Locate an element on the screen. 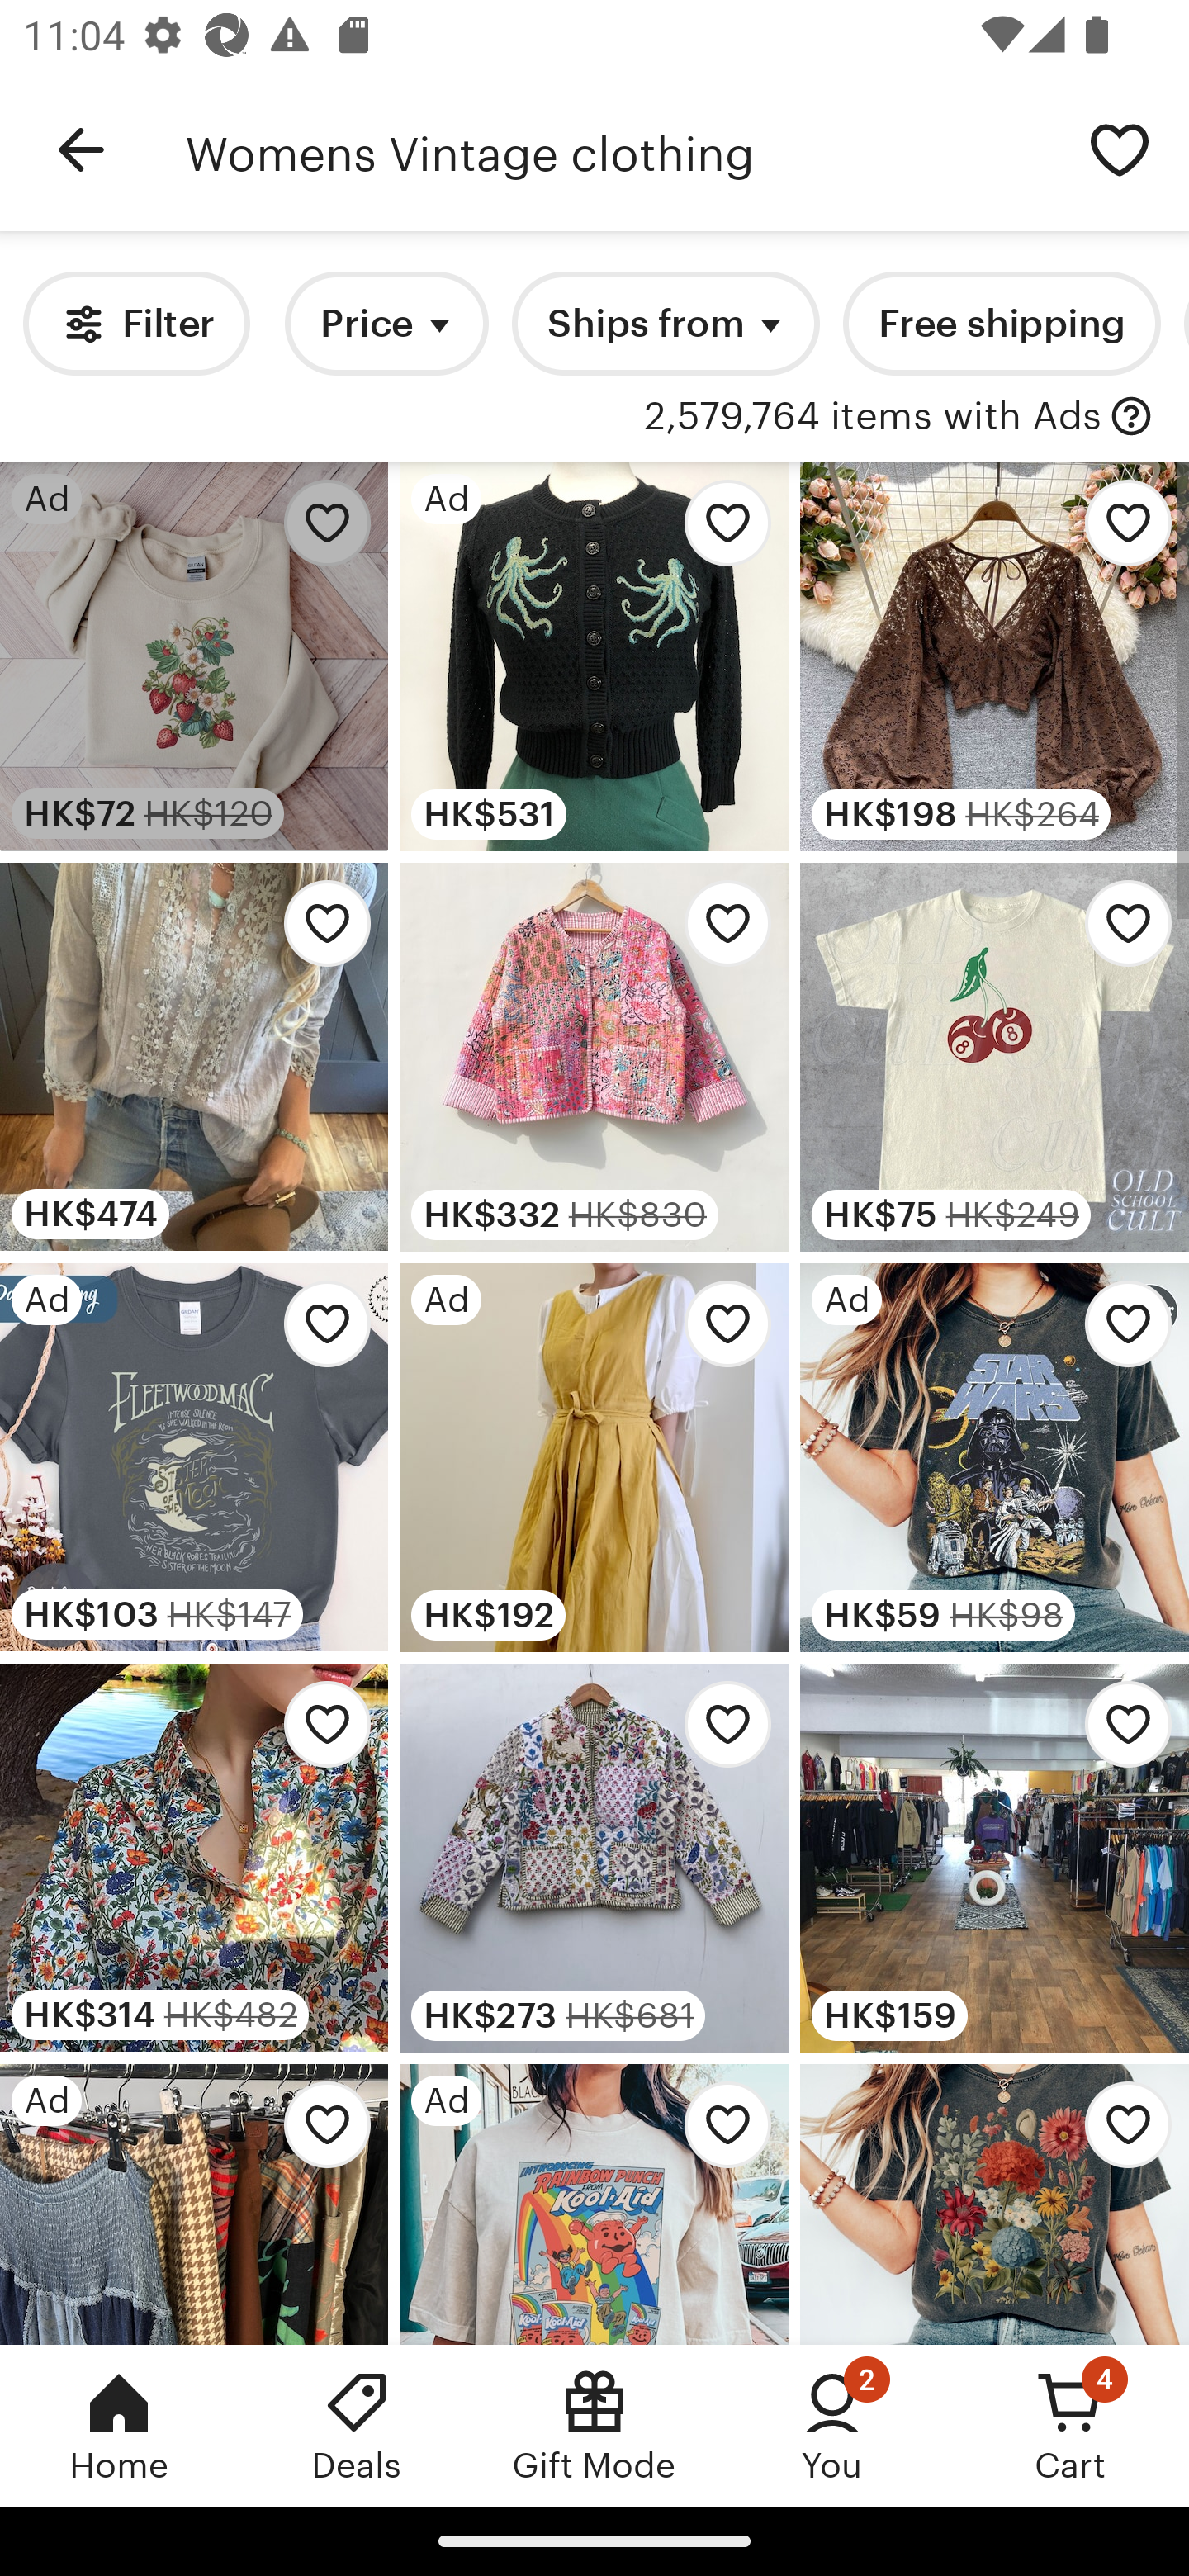  Deals is located at coordinates (357, 2425).